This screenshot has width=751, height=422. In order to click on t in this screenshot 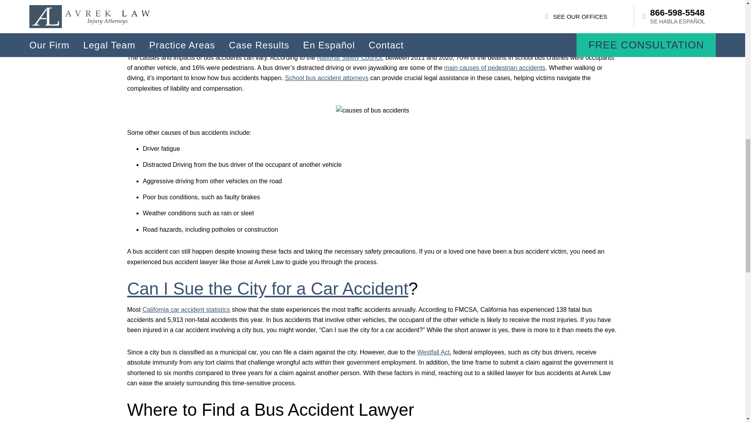, I will do `click(291, 5)`.